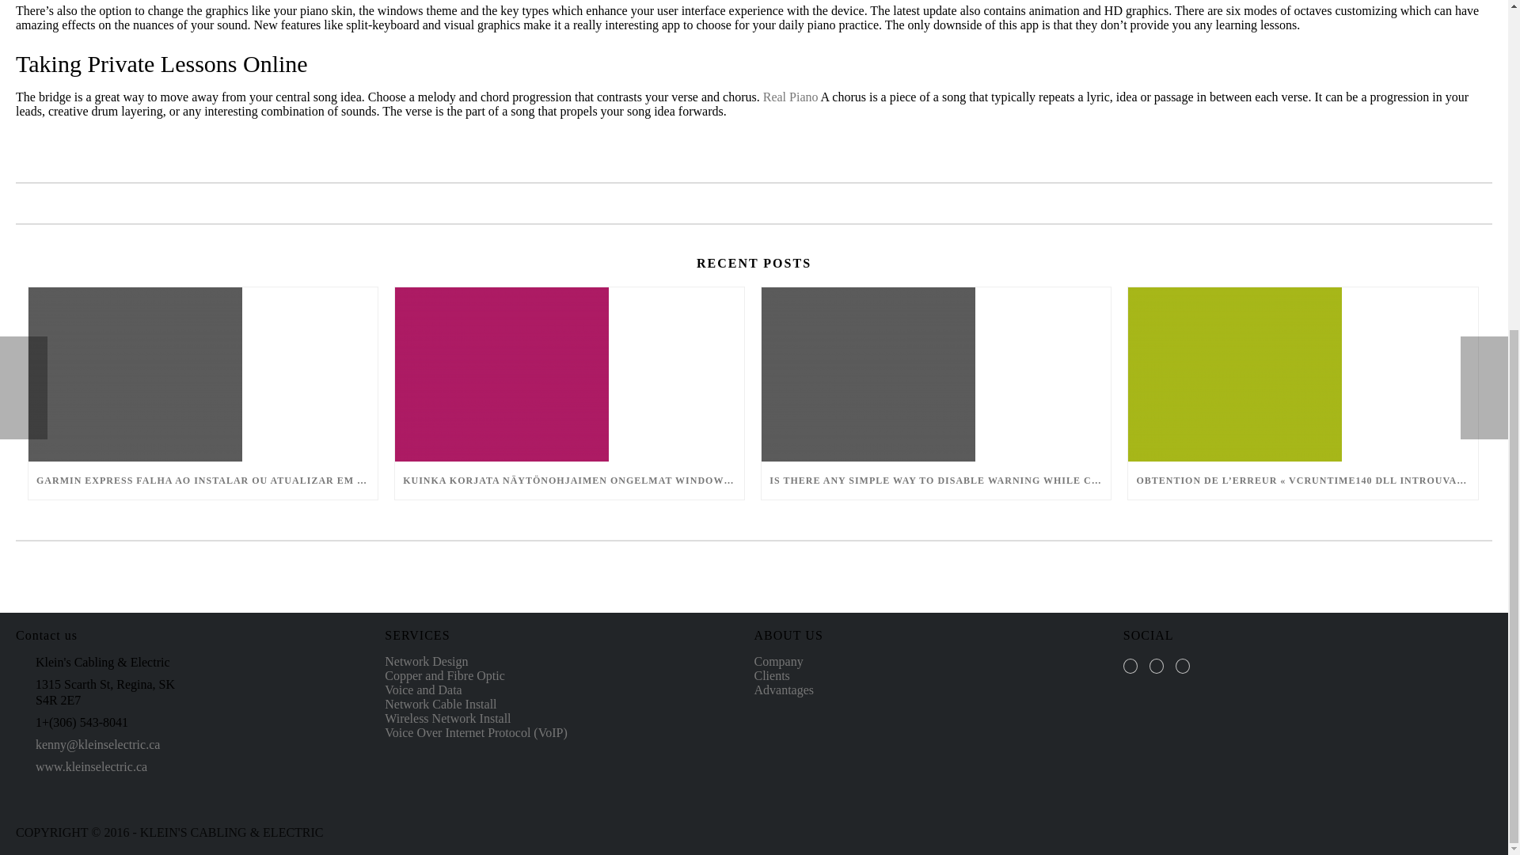  Describe the element at coordinates (423, 690) in the screenshot. I see `Voice and Data` at that location.